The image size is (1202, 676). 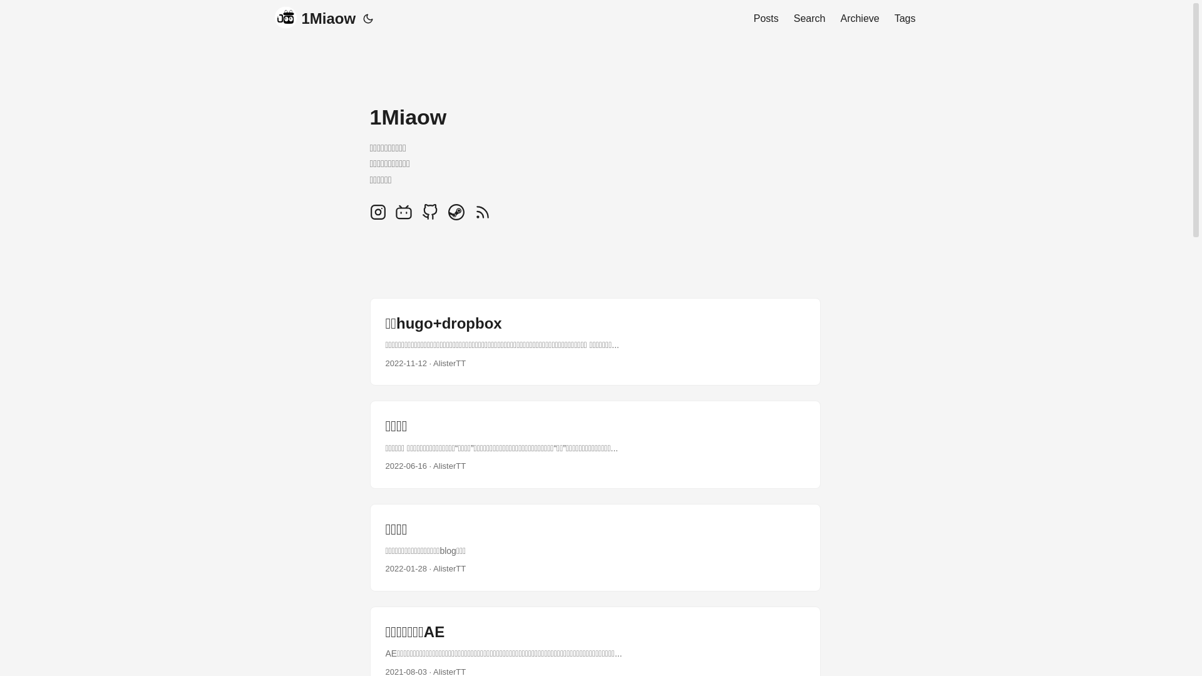 What do you see at coordinates (315, 19) in the screenshot?
I see `1Miaow` at bounding box center [315, 19].